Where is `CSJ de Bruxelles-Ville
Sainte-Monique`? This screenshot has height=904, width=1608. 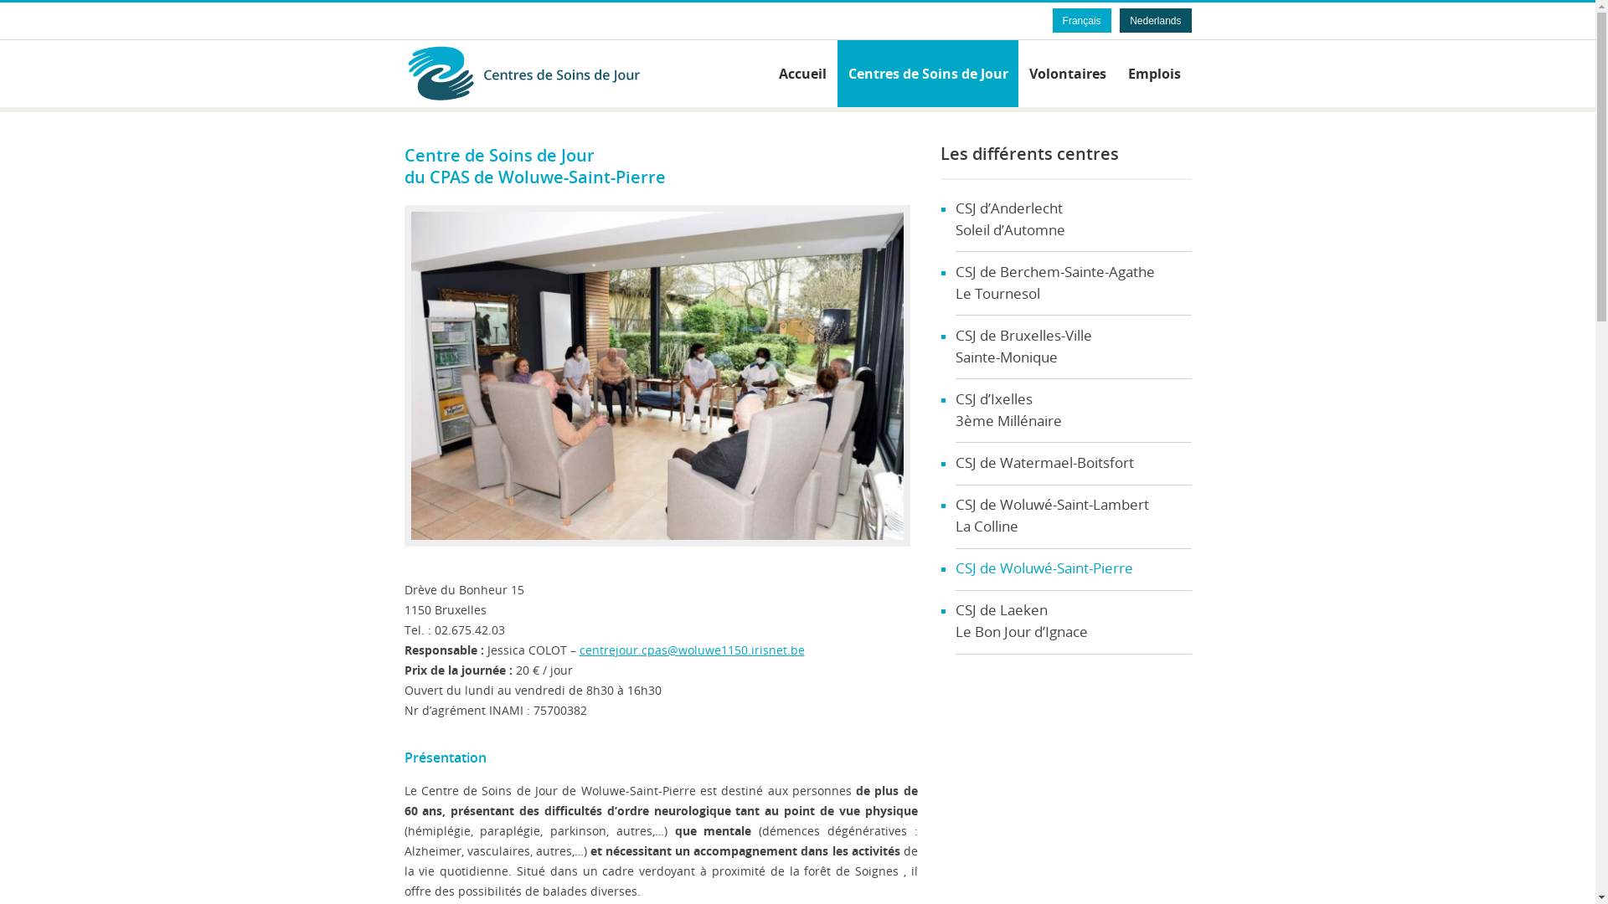
CSJ de Bruxelles-Ville
Sainte-Monique is located at coordinates (1073, 347).